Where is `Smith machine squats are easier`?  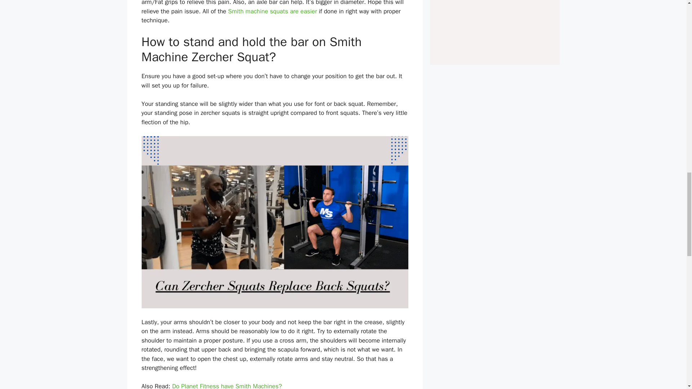
Smith machine squats are easier is located at coordinates (274, 11).